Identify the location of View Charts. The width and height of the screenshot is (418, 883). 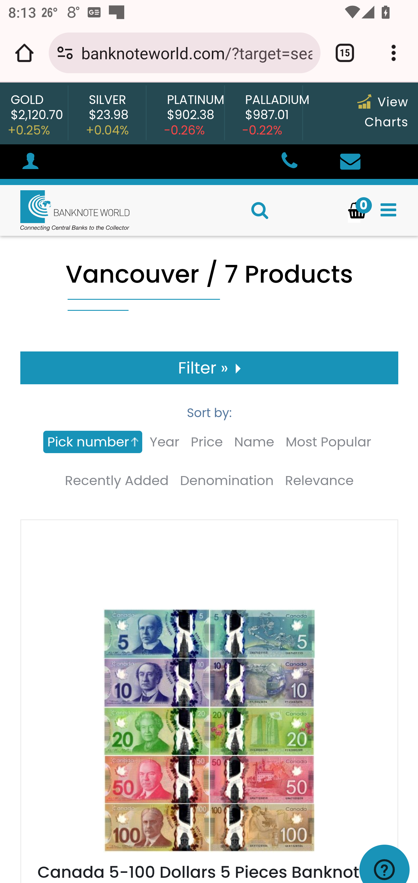
(383, 112).